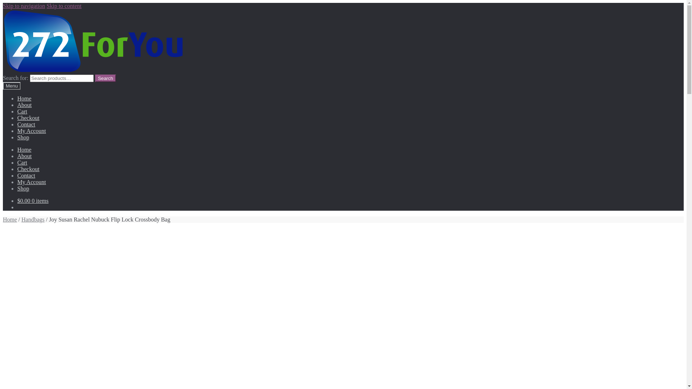 Image resolution: width=692 pixels, height=389 pixels. Describe the element at coordinates (25, 99) in the screenshot. I see `Home` at that location.